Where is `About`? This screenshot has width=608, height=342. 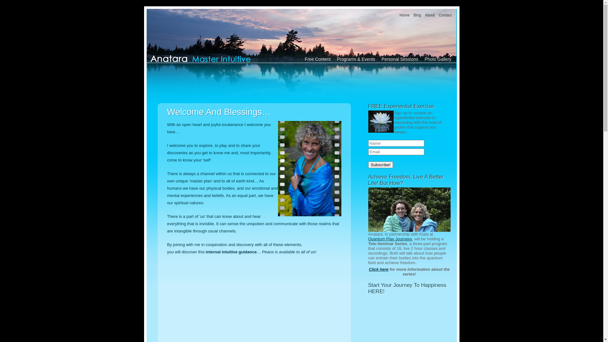
About is located at coordinates (430, 15).